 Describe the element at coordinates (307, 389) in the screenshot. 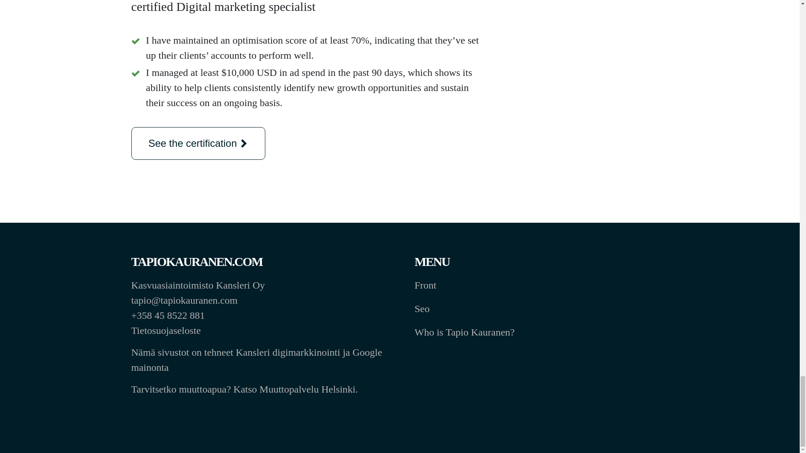

I see `Muuttopalvelu Helsinki` at that location.